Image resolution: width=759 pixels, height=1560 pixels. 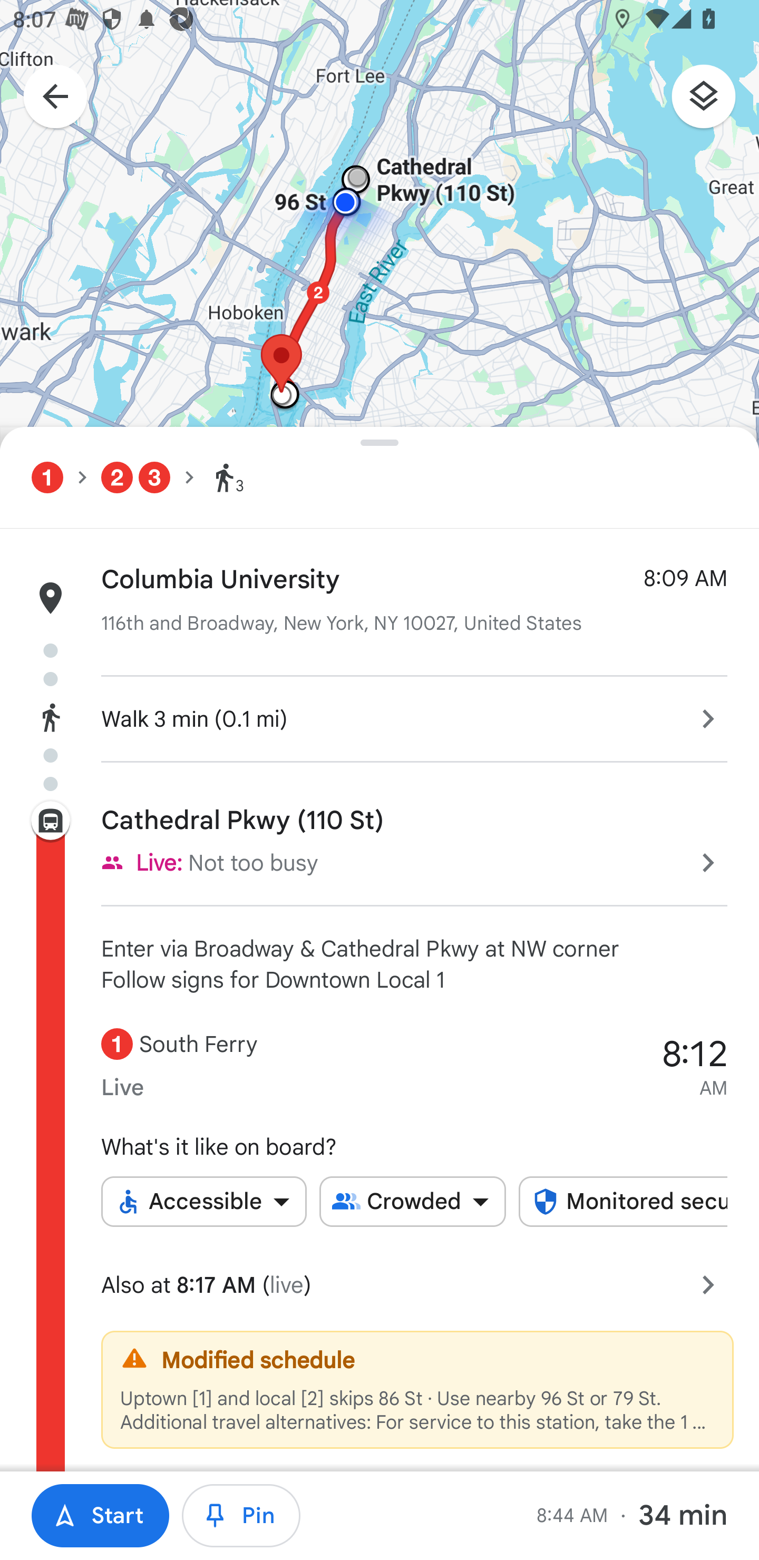 What do you see at coordinates (379, 716) in the screenshot?
I see `Walk 3 min (0.1 mi) Zoom map` at bounding box center [379, 716].